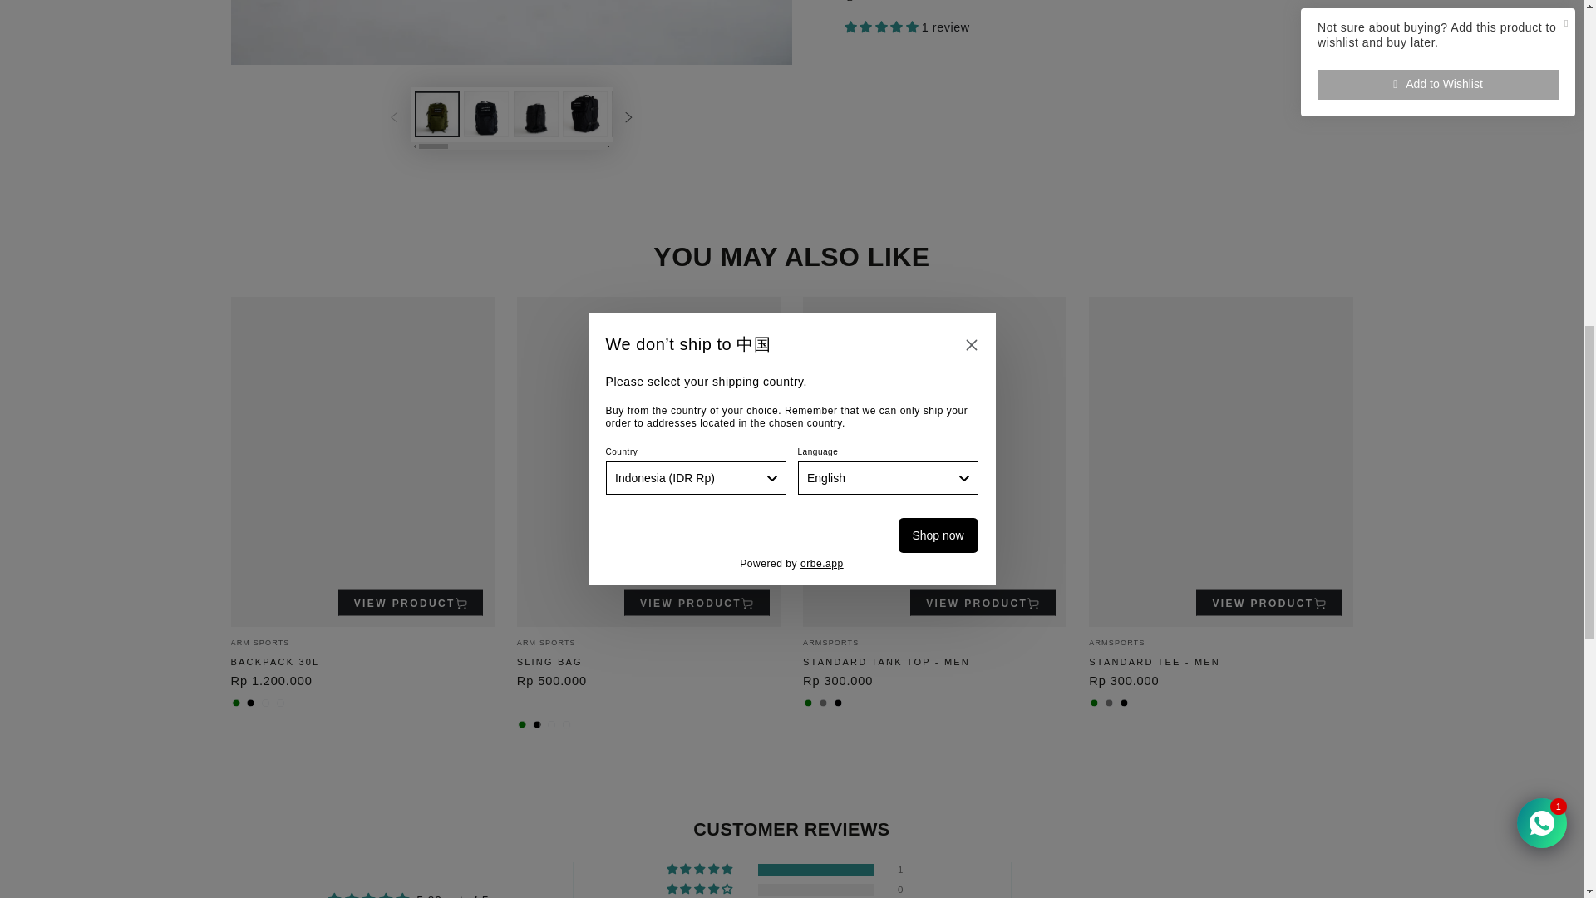  What do you see at coordinates (1109, 703) in the screenshot?
I see `Gray` at bounding box center [1109, 703].